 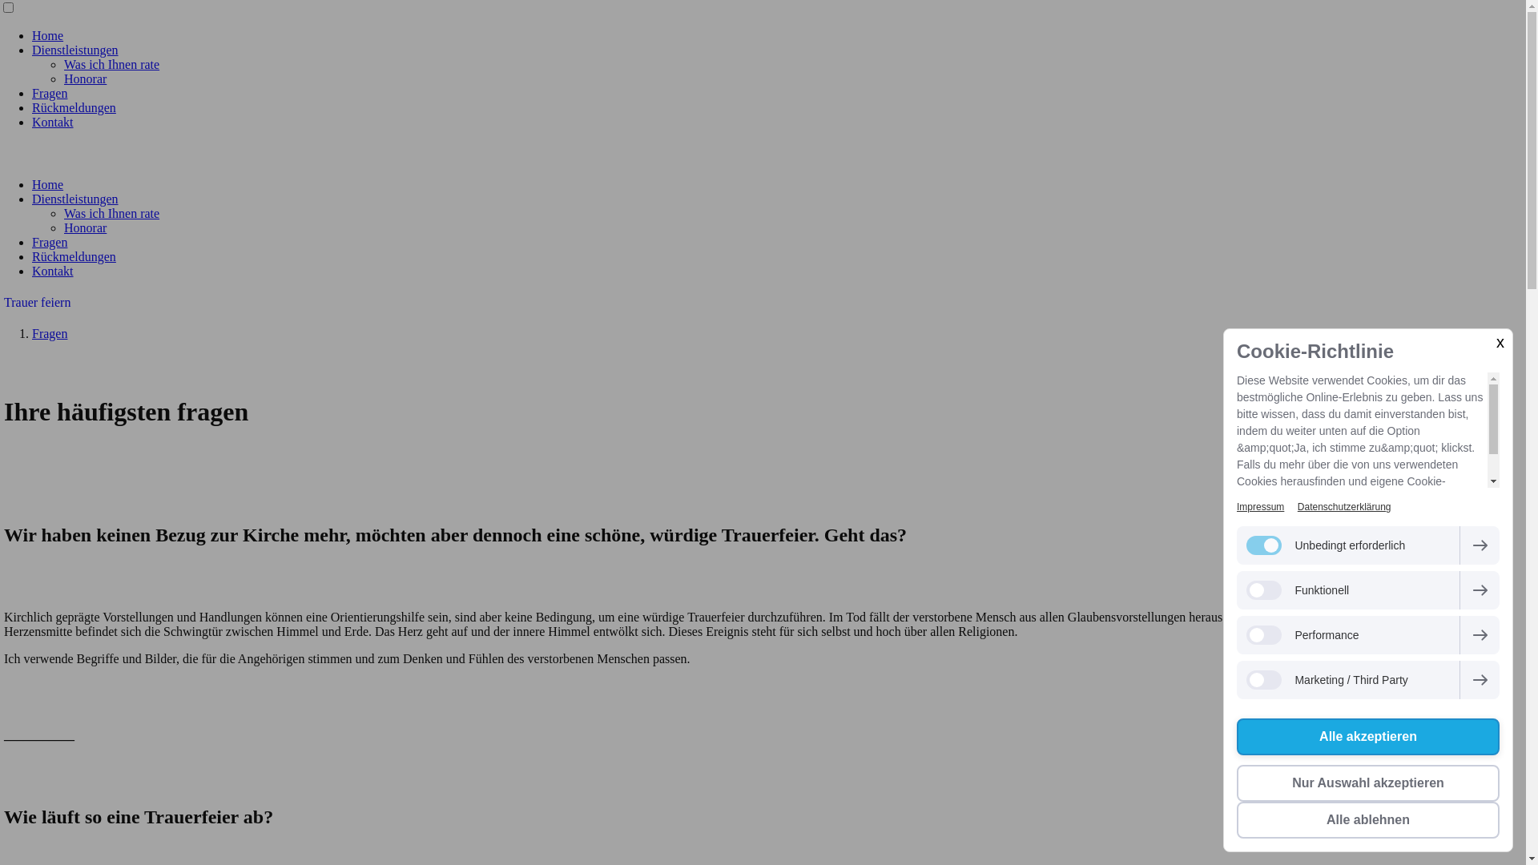 I want to click on Fragen, so click(x=50, y=93).